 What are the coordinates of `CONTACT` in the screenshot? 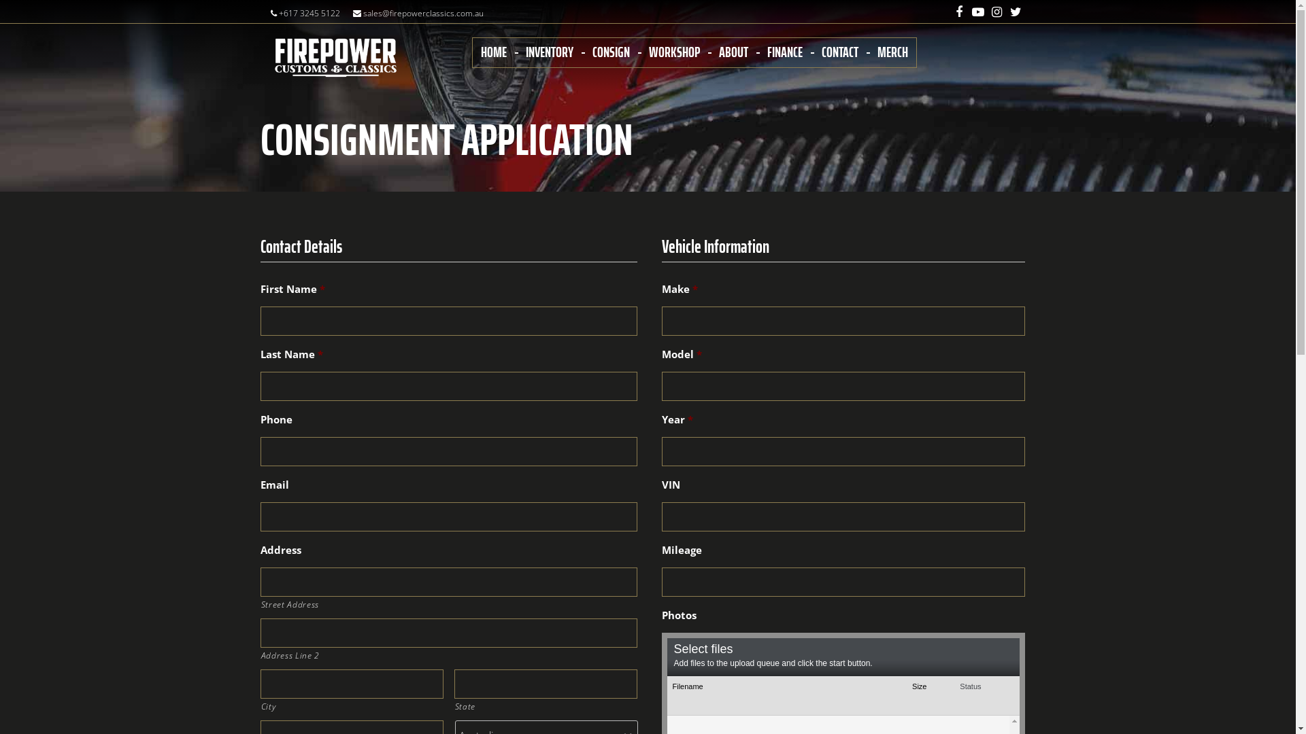 It's located at (840, 52).